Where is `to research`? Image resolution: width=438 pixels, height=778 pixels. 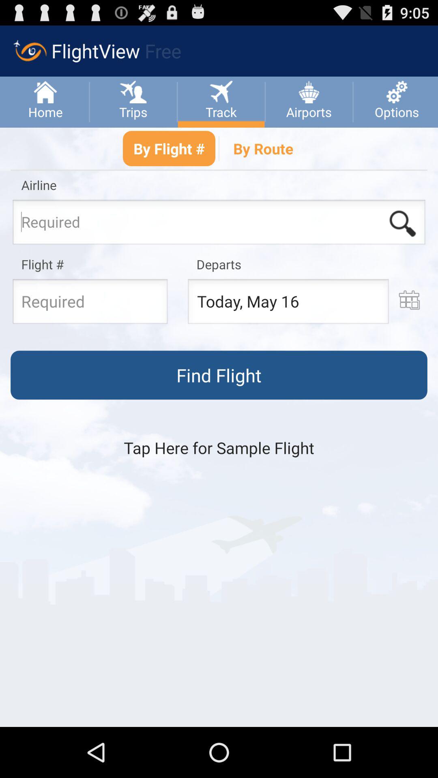
to research is located at coordinates (219, 224).